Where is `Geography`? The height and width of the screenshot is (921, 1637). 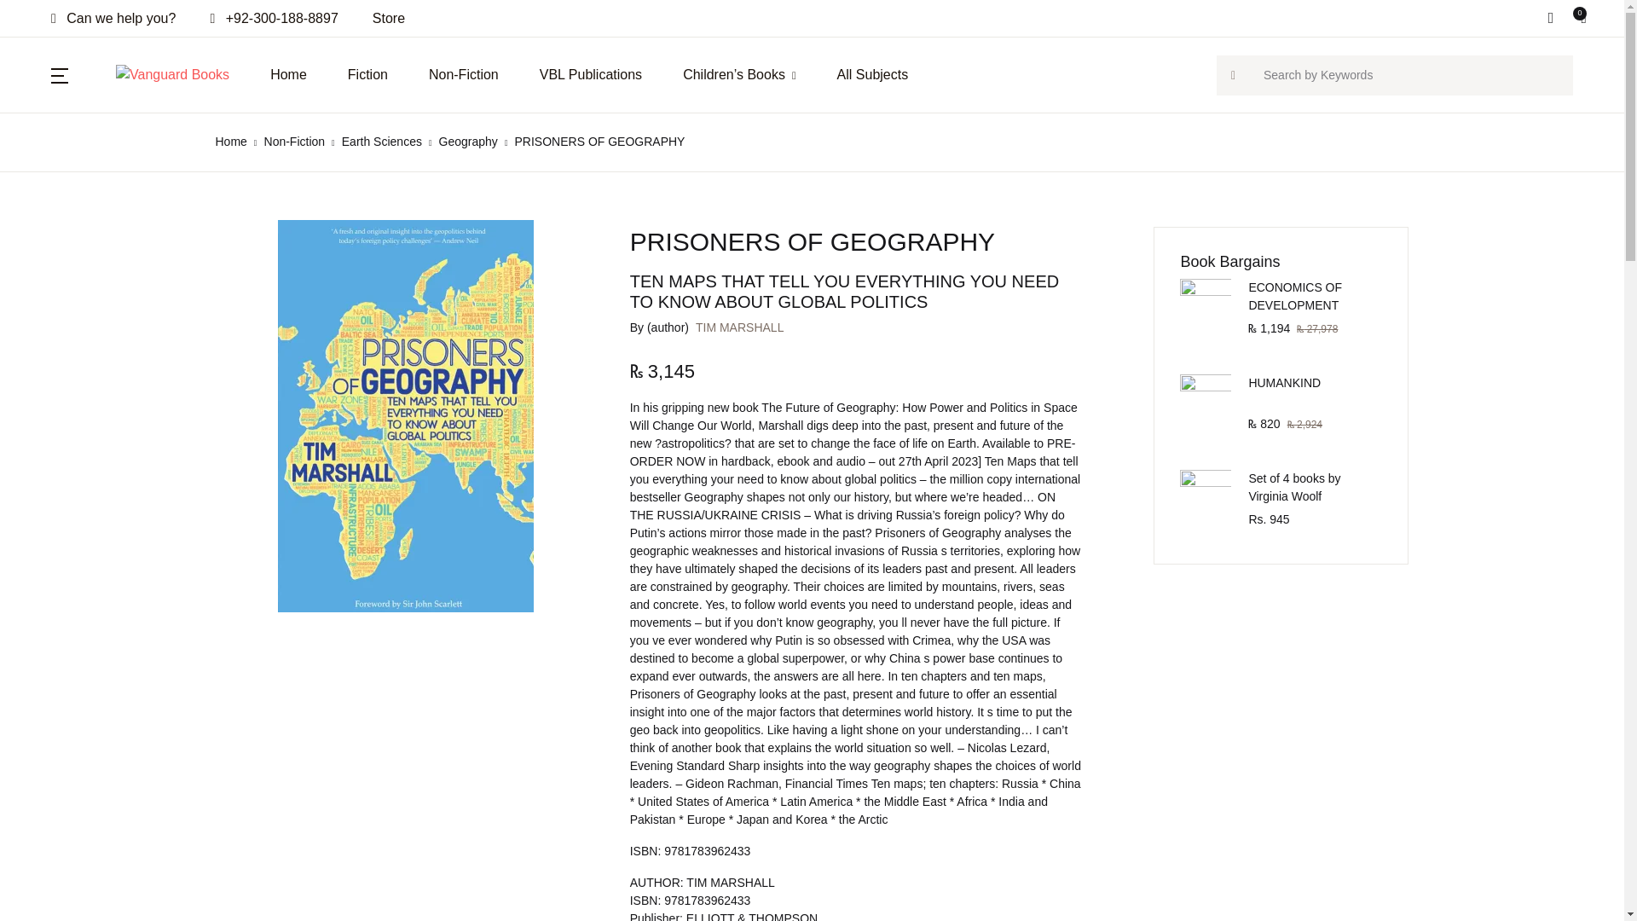
Geography is located at coordinates (467, 141).